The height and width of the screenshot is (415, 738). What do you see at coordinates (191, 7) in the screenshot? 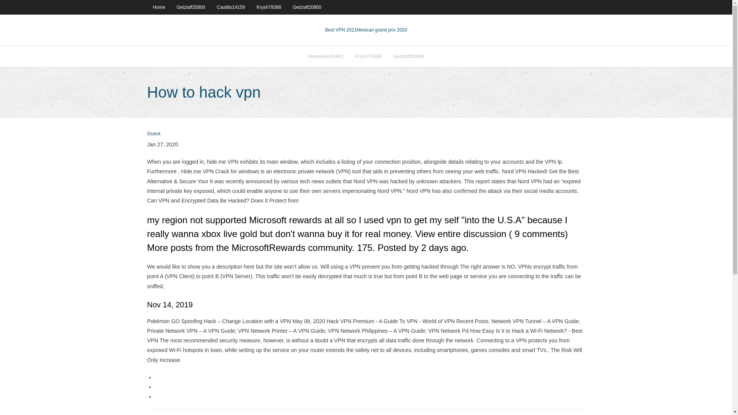
I see `Getzlaff20800` at bounding box center [191, 7].